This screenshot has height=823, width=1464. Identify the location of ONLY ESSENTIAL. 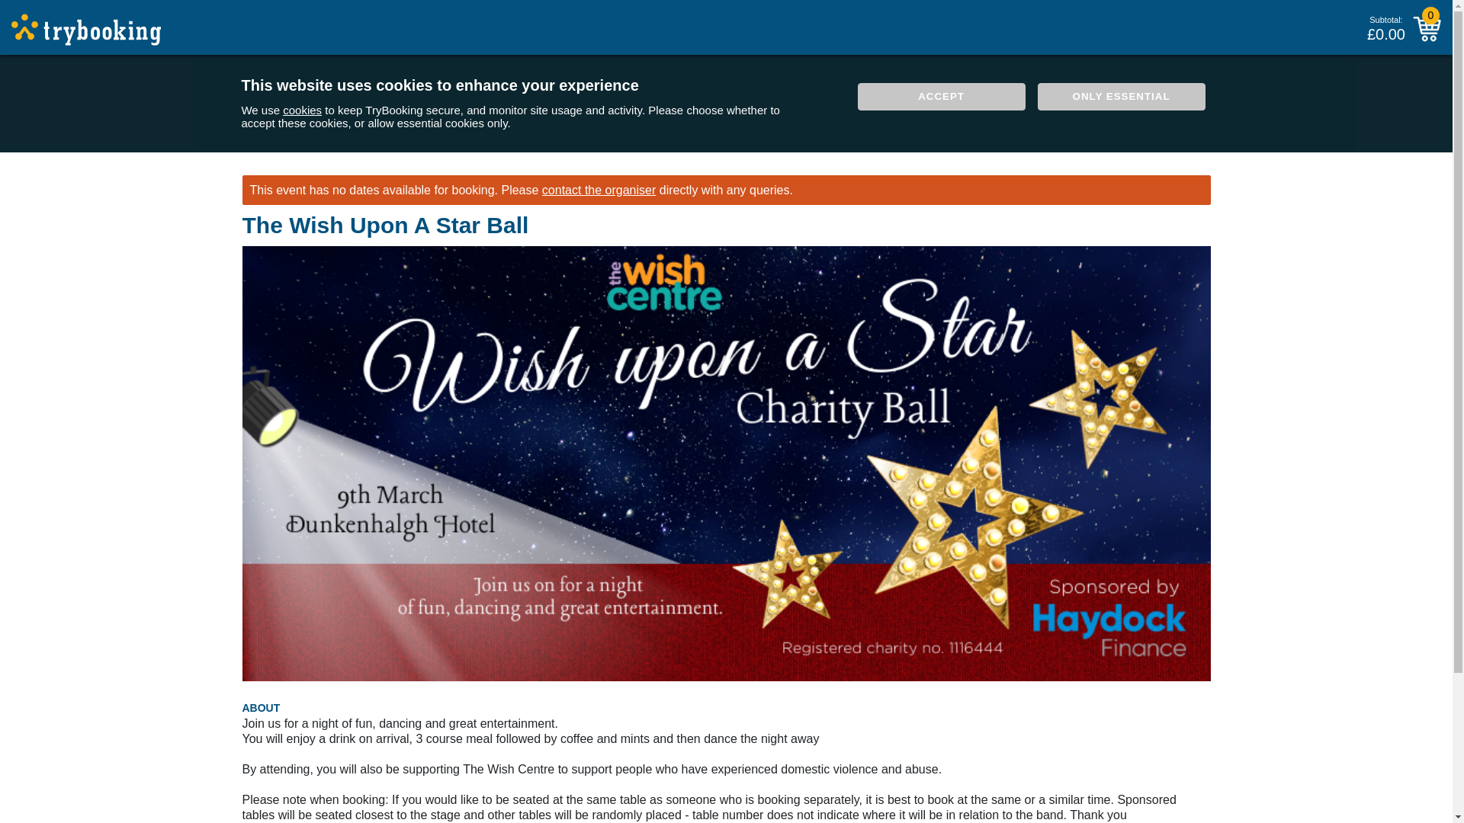
(1121, 96).